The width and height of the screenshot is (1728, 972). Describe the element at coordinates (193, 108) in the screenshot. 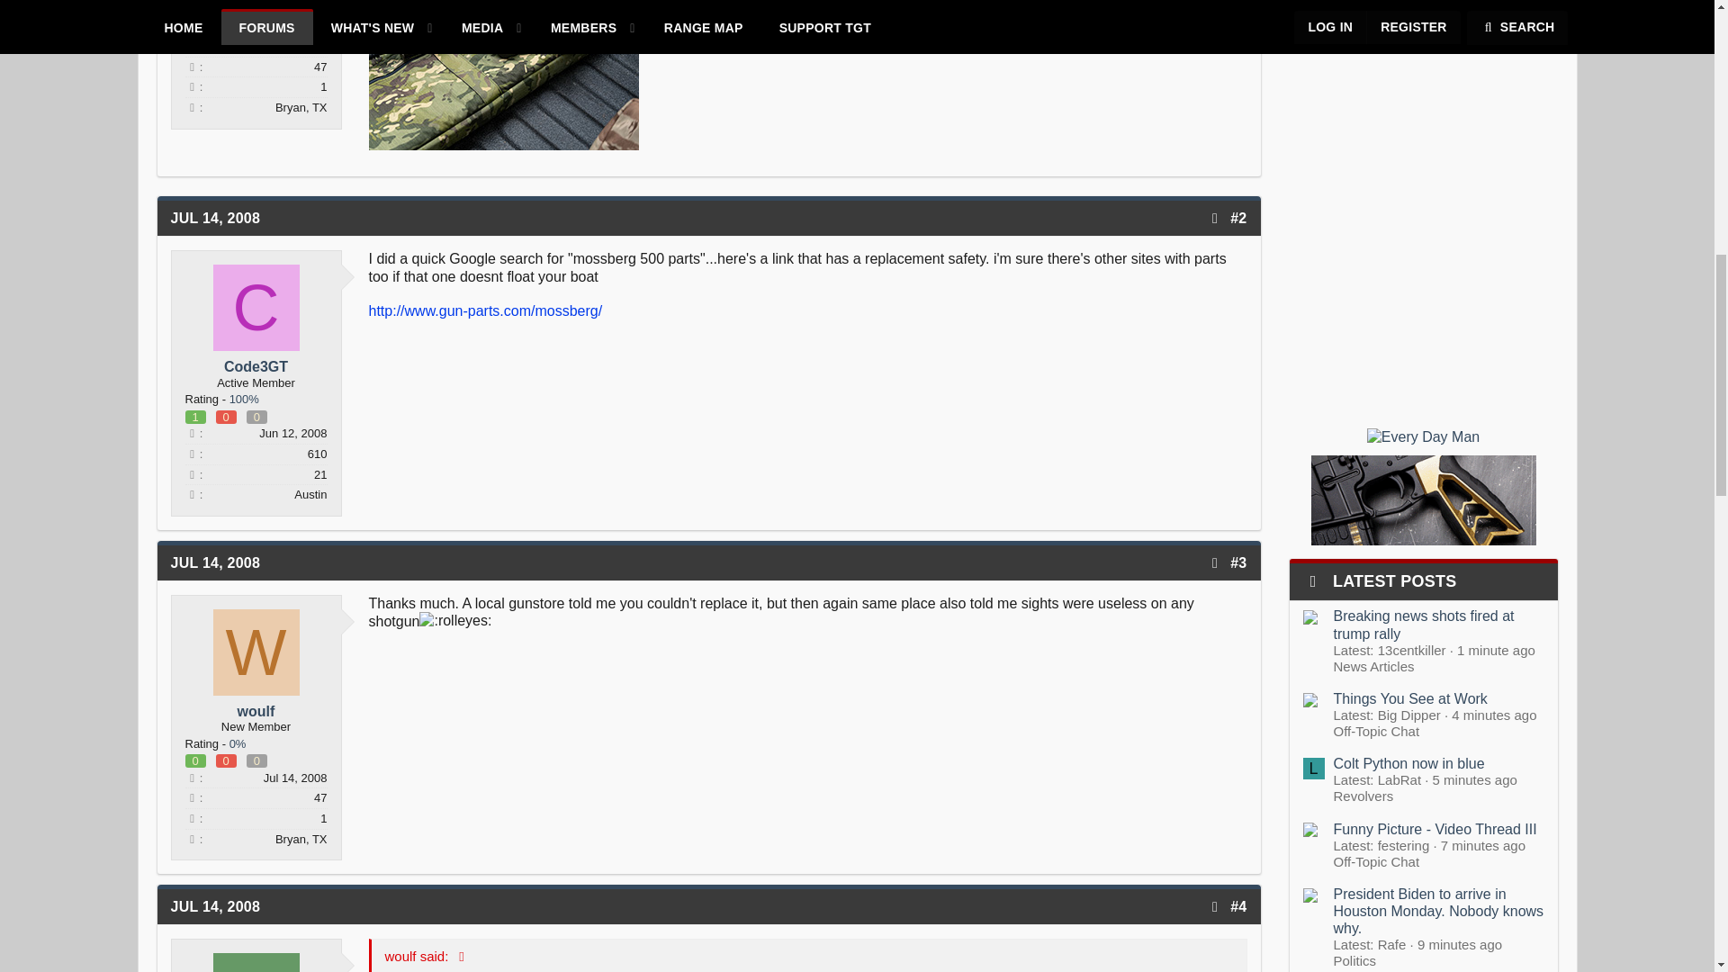

I see `Location` at that location.